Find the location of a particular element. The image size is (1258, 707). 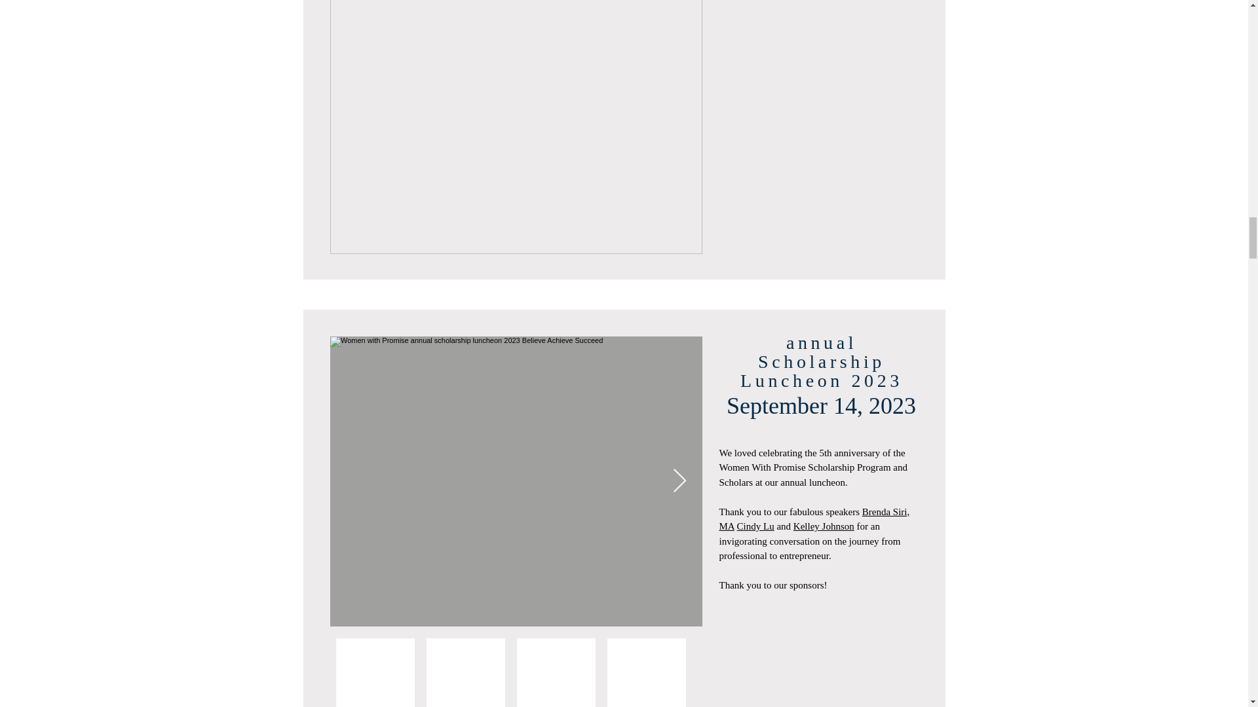

Brenda Siri, MA is located at coordinates (814, 520).